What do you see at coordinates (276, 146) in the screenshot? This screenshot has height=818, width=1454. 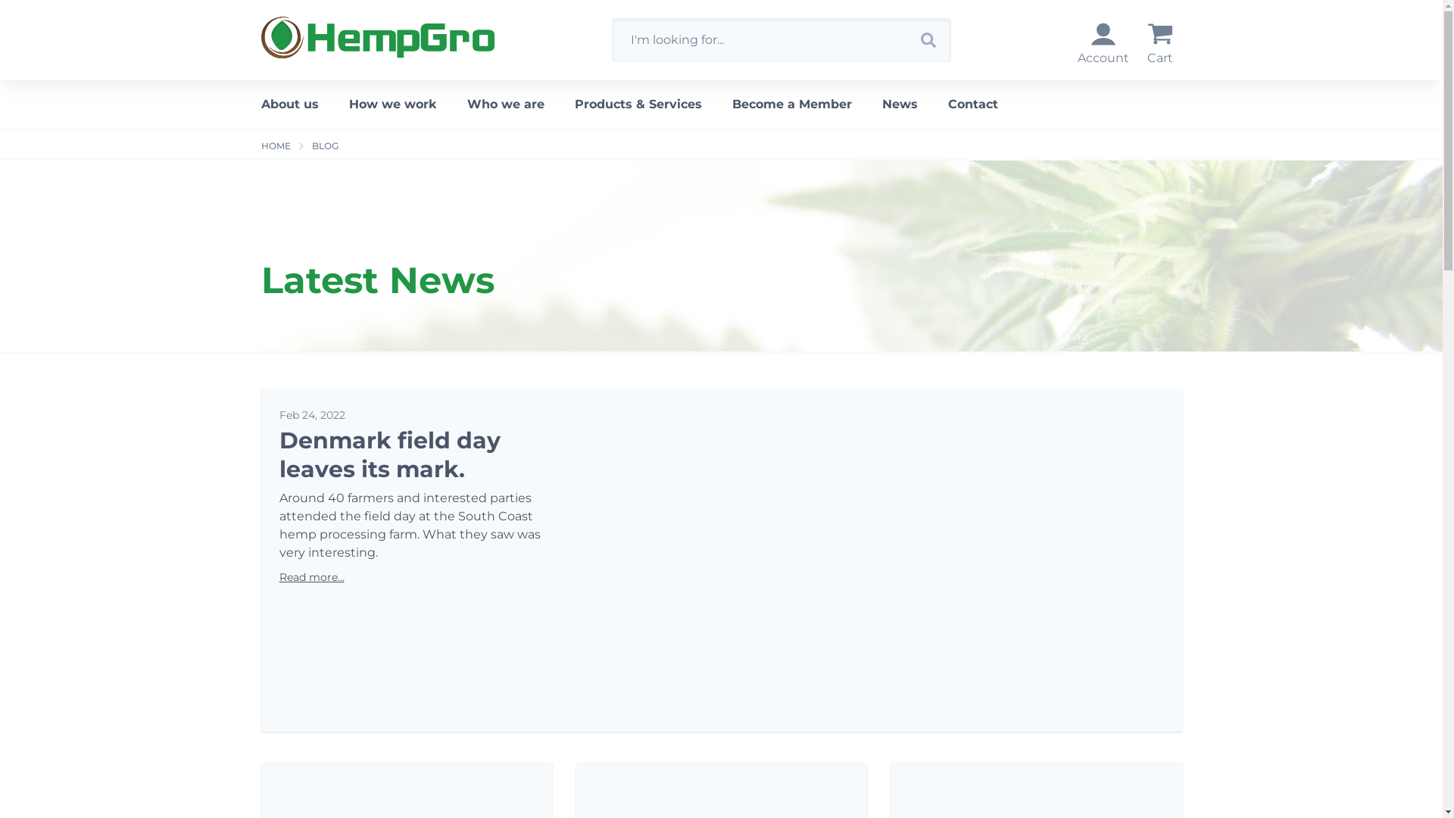 I see `HOME` at bounding box center [276, 146].